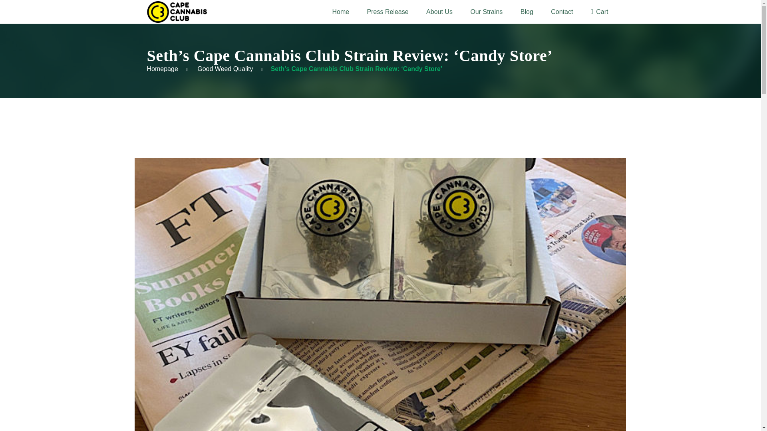  I want to click on Good Weed Quality, so click(225, 69).